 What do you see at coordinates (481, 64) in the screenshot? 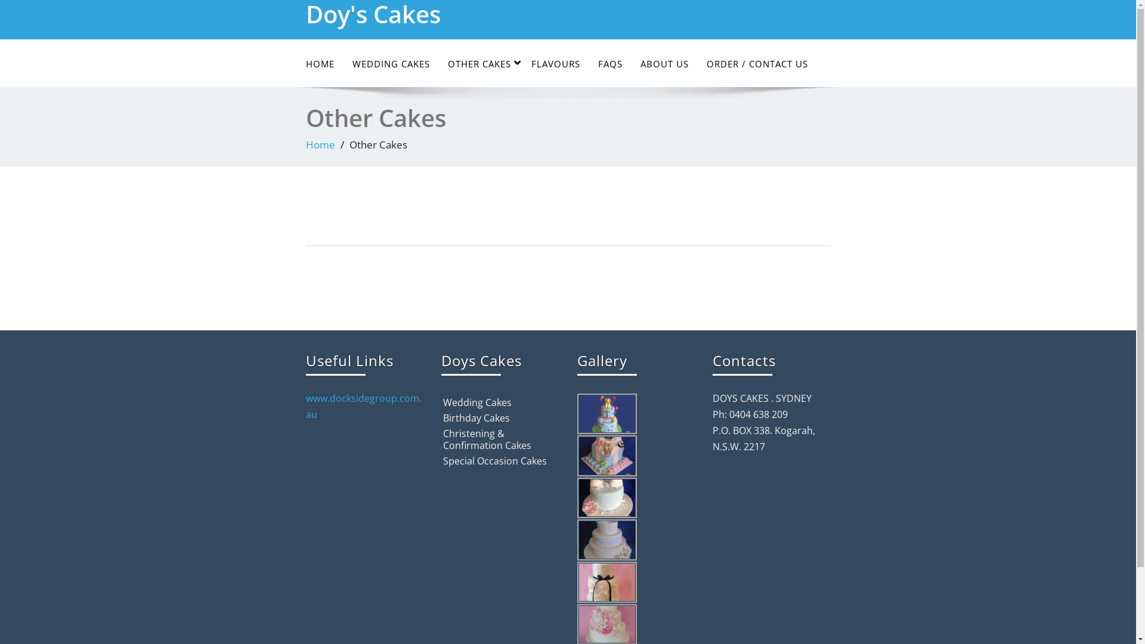
I see `OTHER CAKES` at bounding box center [481, 64].